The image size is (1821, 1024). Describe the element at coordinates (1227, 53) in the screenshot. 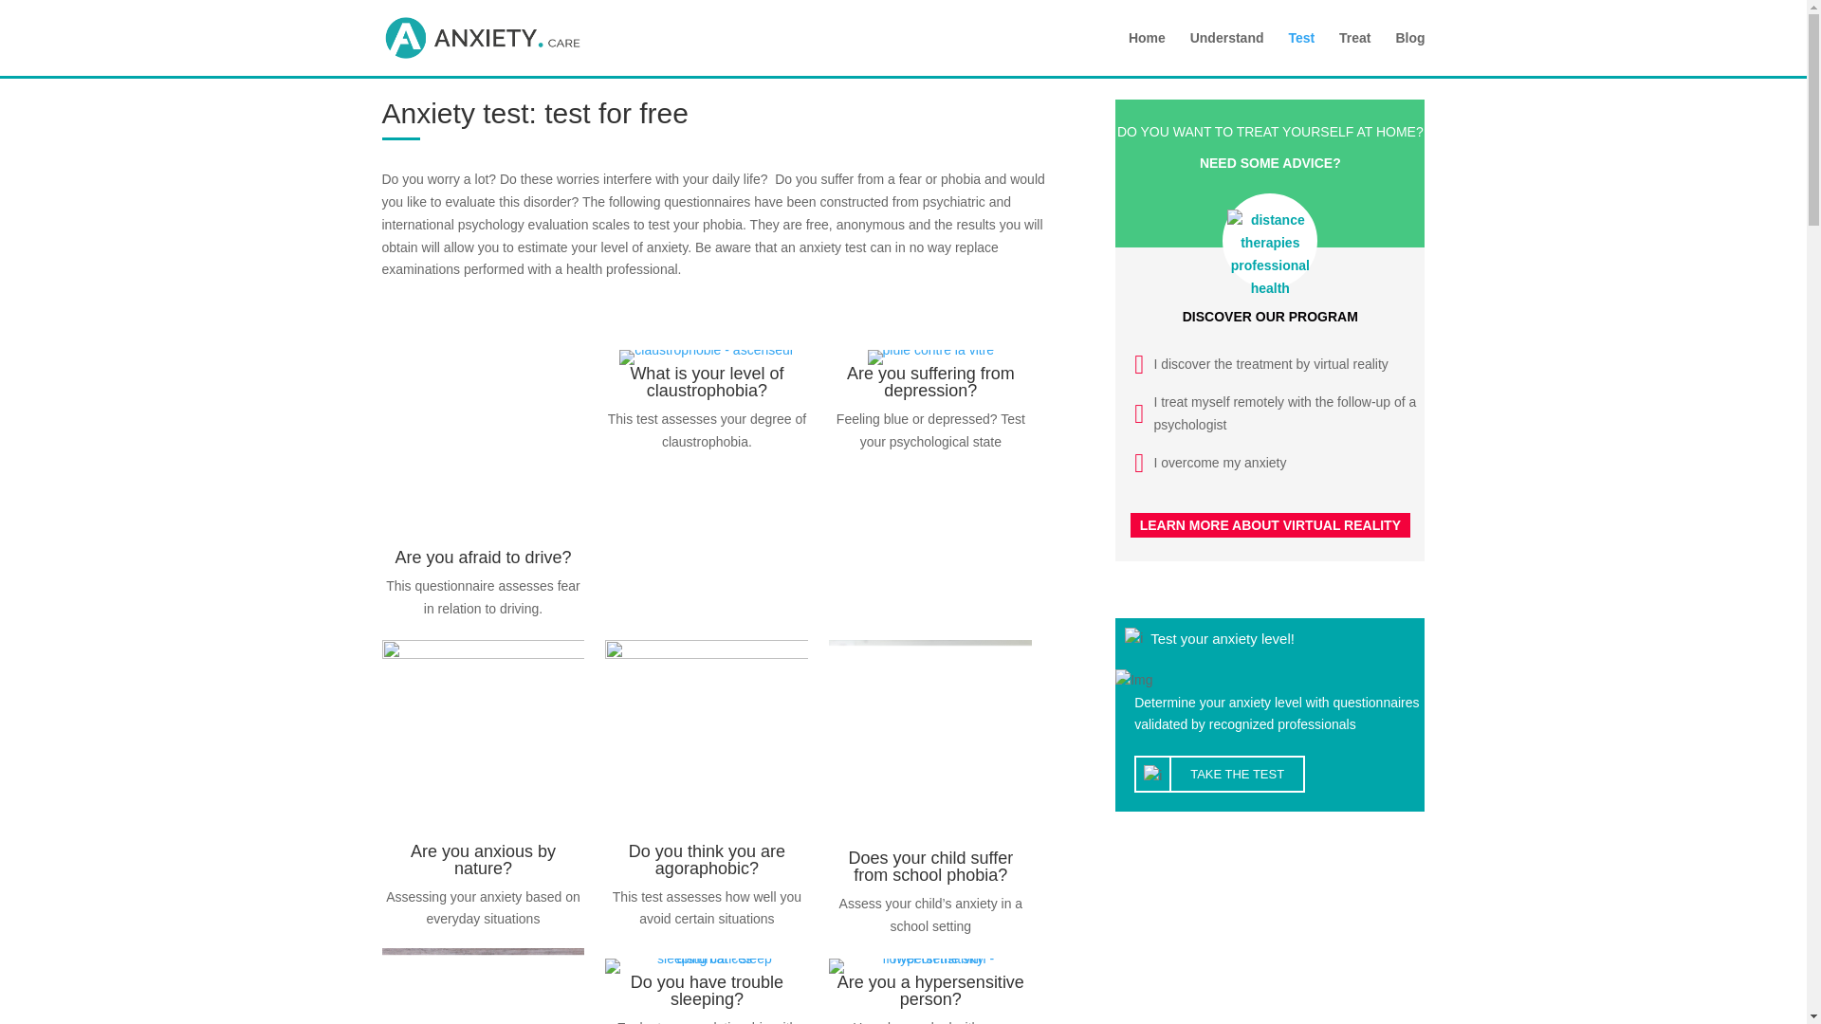

I see `Understand` at that location.